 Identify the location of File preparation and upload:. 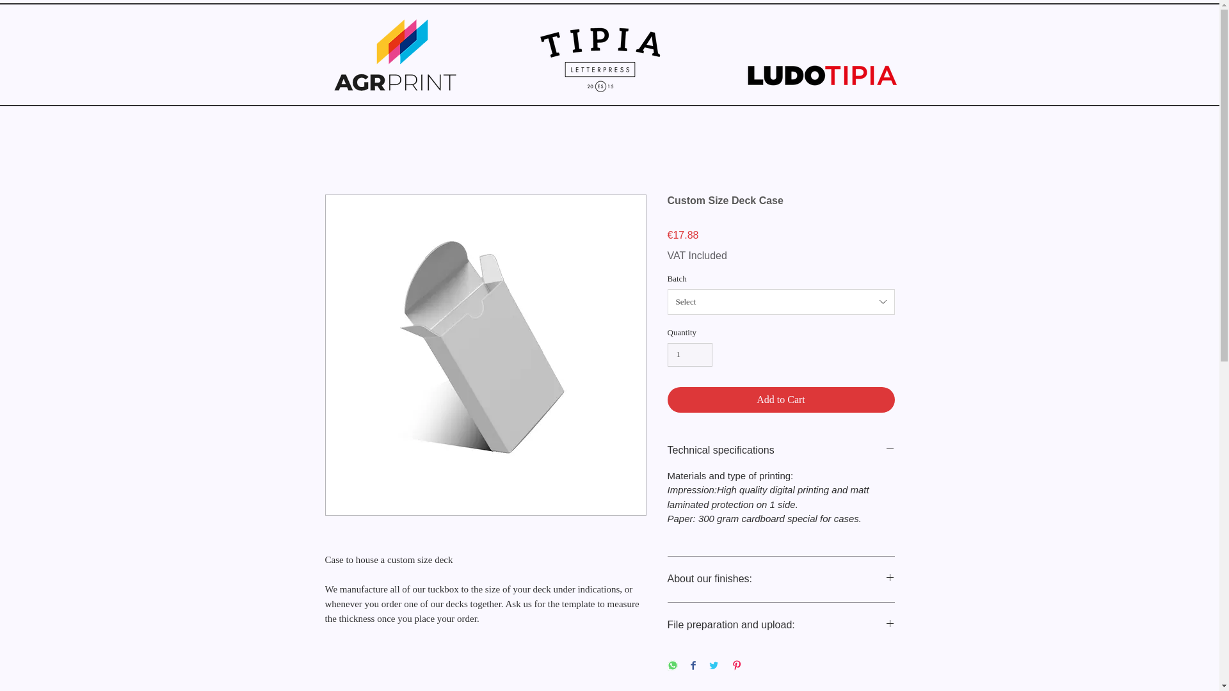
(781, 624).